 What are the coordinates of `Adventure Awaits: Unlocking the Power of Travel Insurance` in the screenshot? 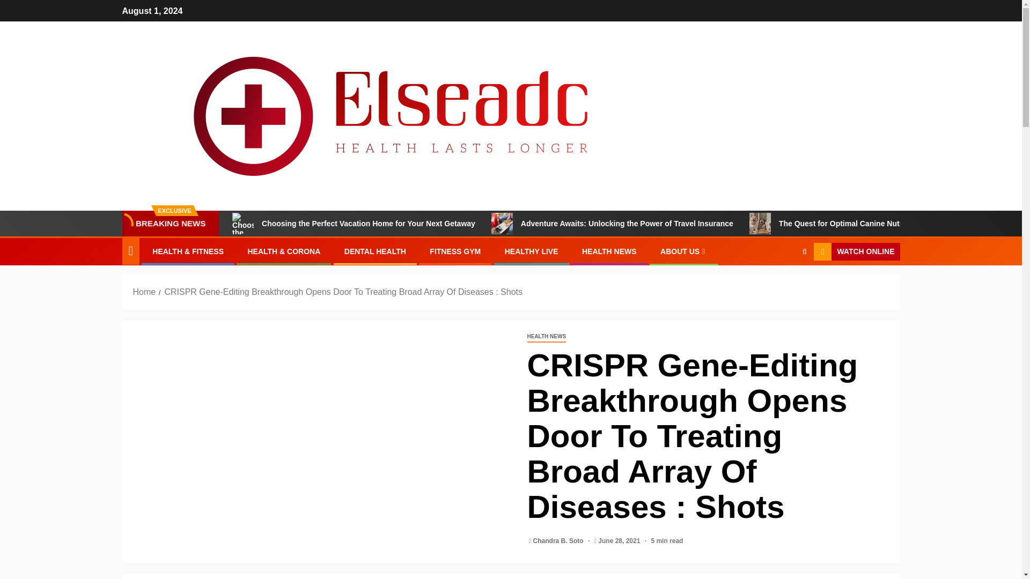 It's located at (612, 224).